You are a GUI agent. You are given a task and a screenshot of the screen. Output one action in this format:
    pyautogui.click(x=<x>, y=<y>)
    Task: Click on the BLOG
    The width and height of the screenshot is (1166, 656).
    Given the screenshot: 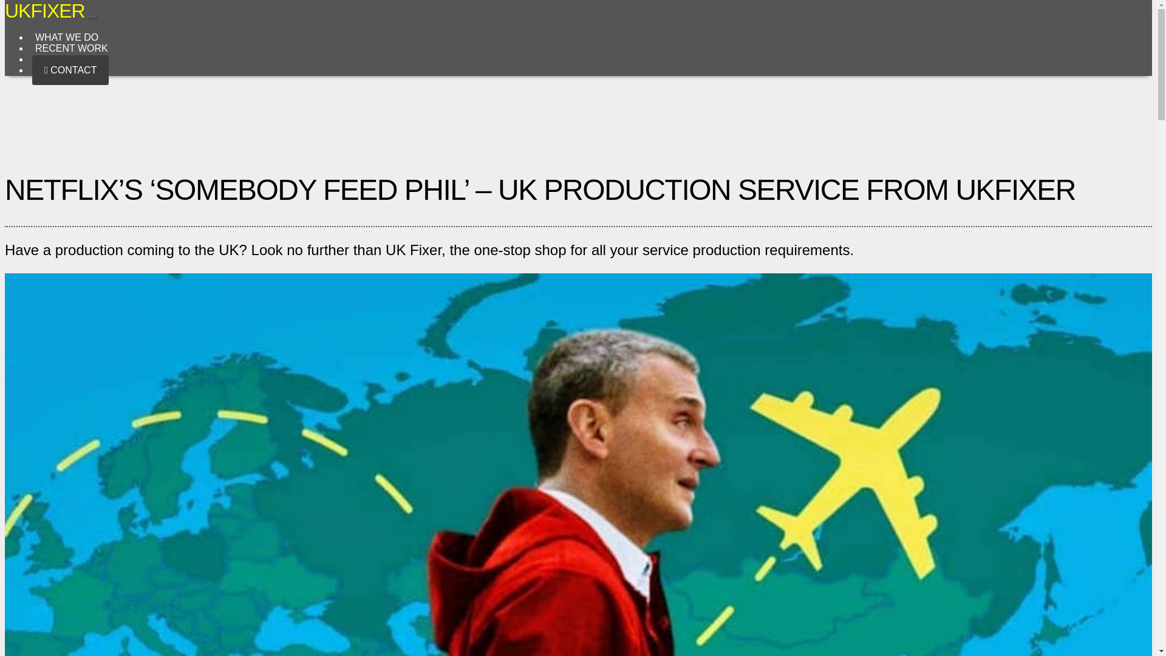 What is the action you would take?
    pyautogui.click(x=49, y=58)
    